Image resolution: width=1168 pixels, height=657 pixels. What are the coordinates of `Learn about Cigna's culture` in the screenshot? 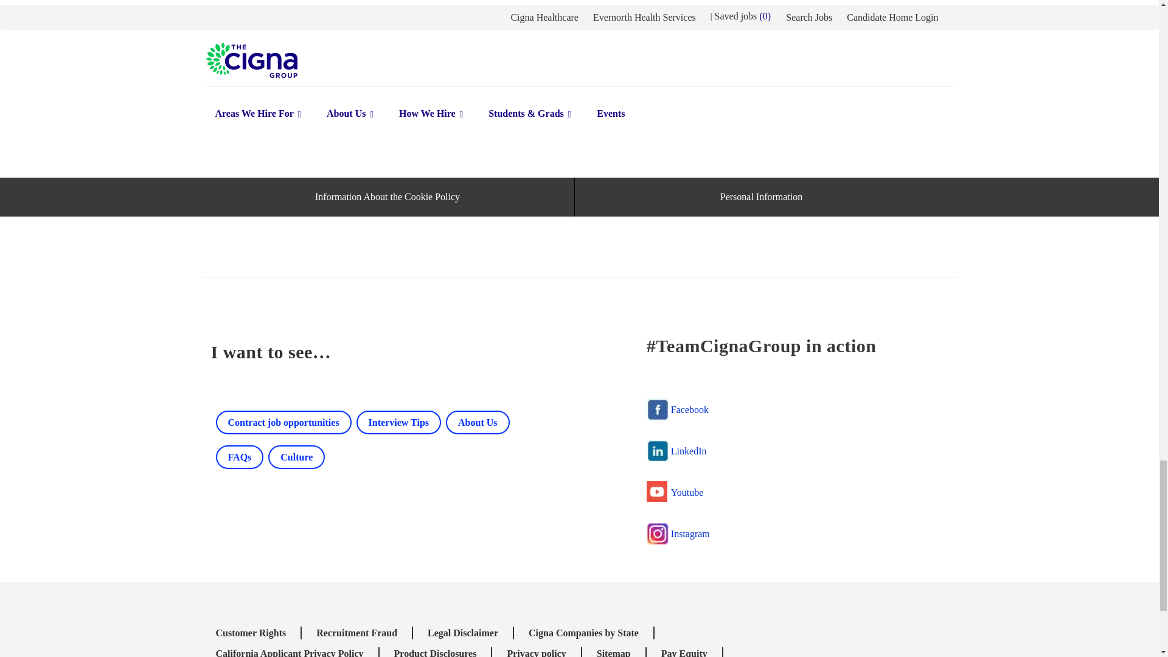 It's located at (265, 58).